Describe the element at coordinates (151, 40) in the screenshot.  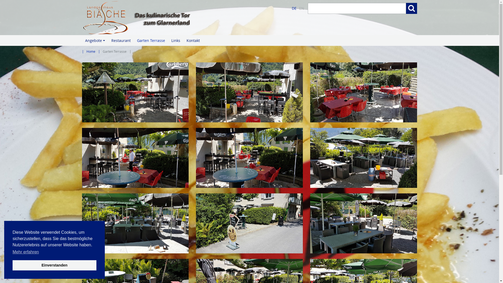
I see `Garten Terrasse` at that location.